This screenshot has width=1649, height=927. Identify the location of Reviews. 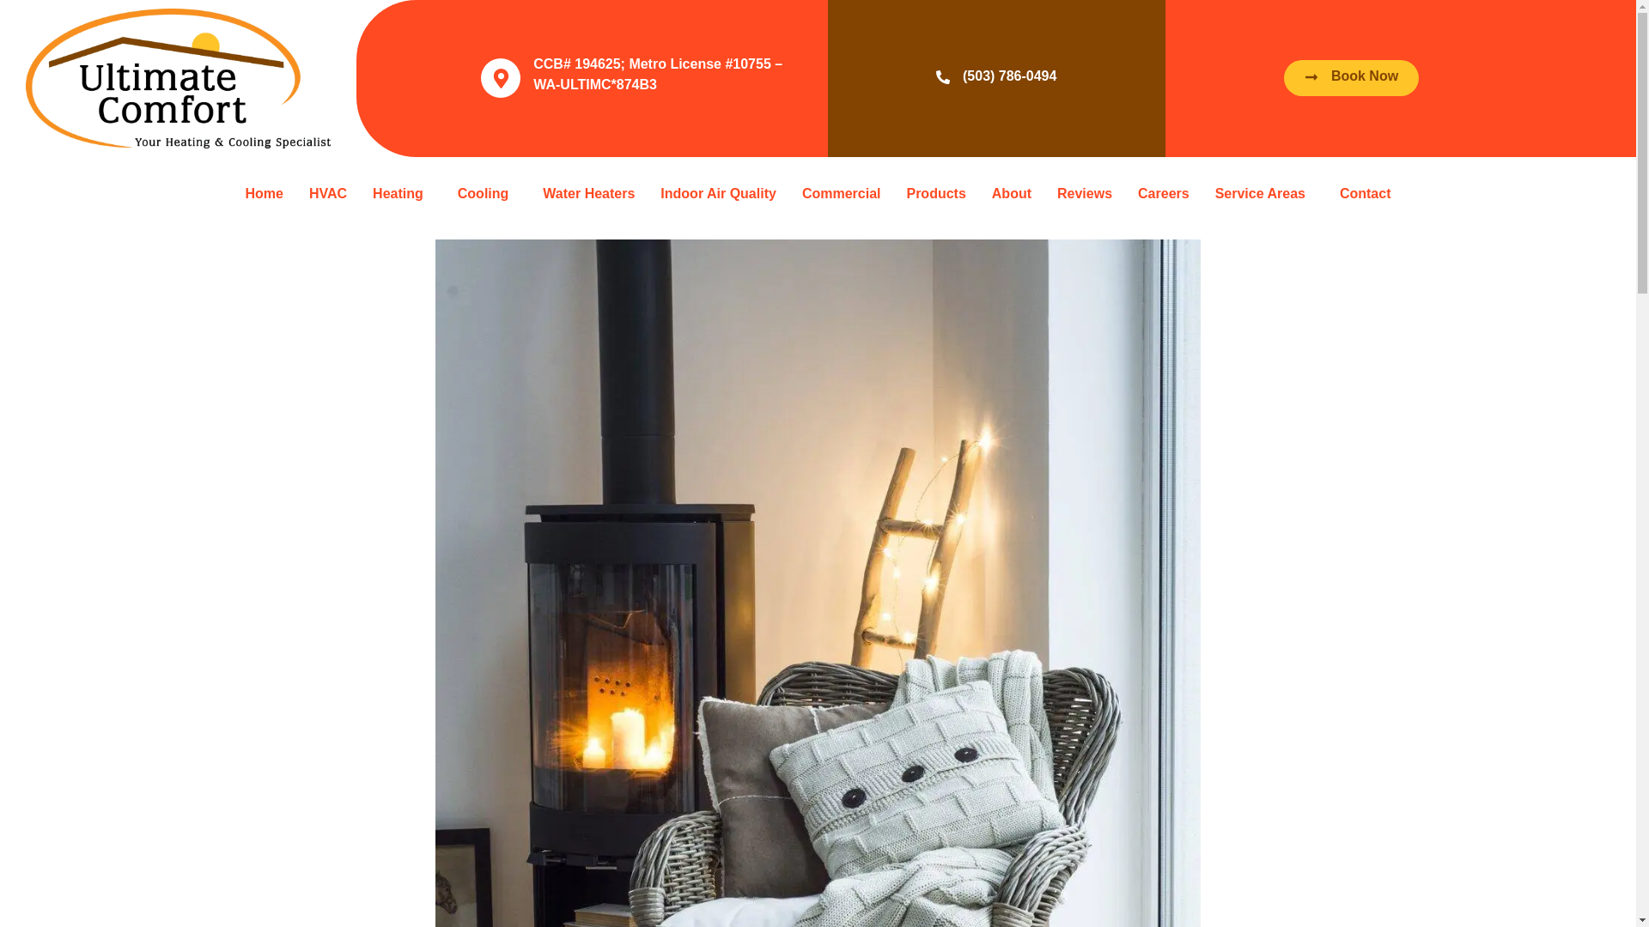
(1084, 194).